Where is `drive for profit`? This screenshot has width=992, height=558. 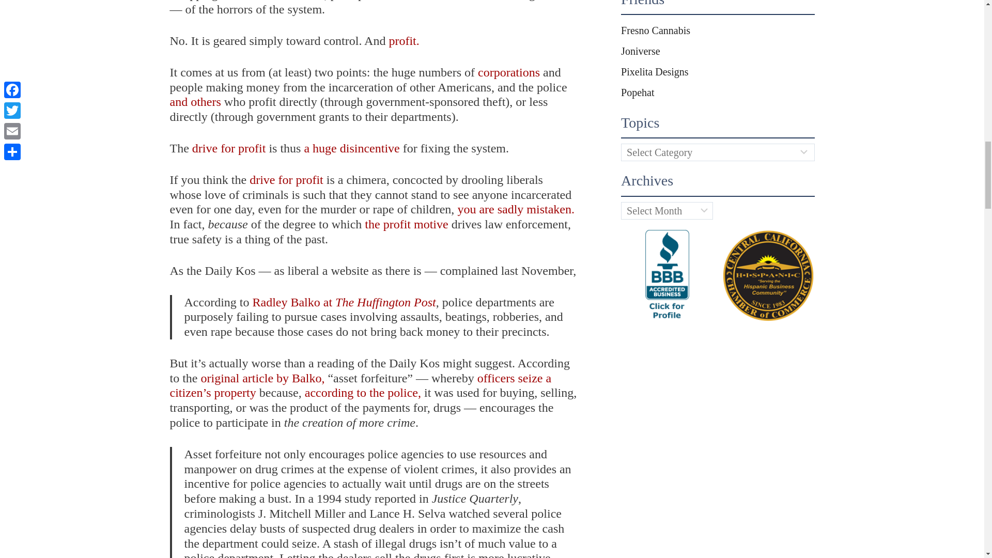 drive for profit is located at coordinates (229, 148).